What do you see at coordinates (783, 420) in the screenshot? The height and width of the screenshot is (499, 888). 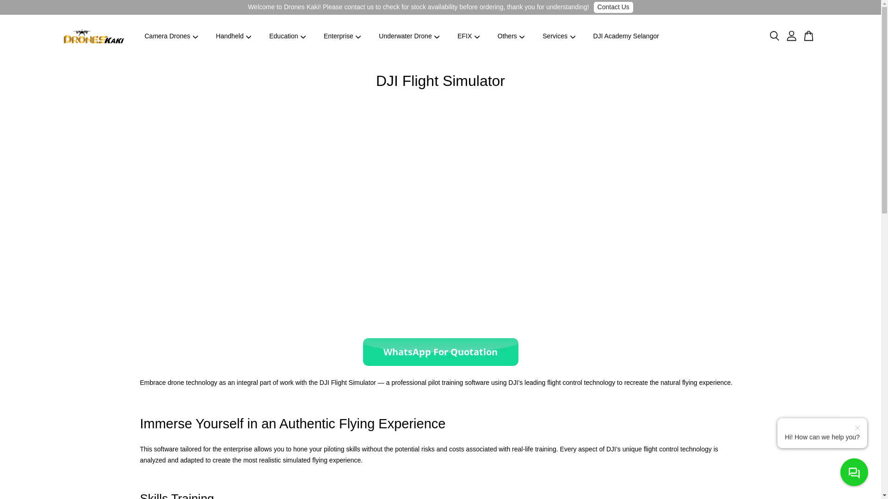 I see `Webchat Widget` at bounding box center [783, 420].